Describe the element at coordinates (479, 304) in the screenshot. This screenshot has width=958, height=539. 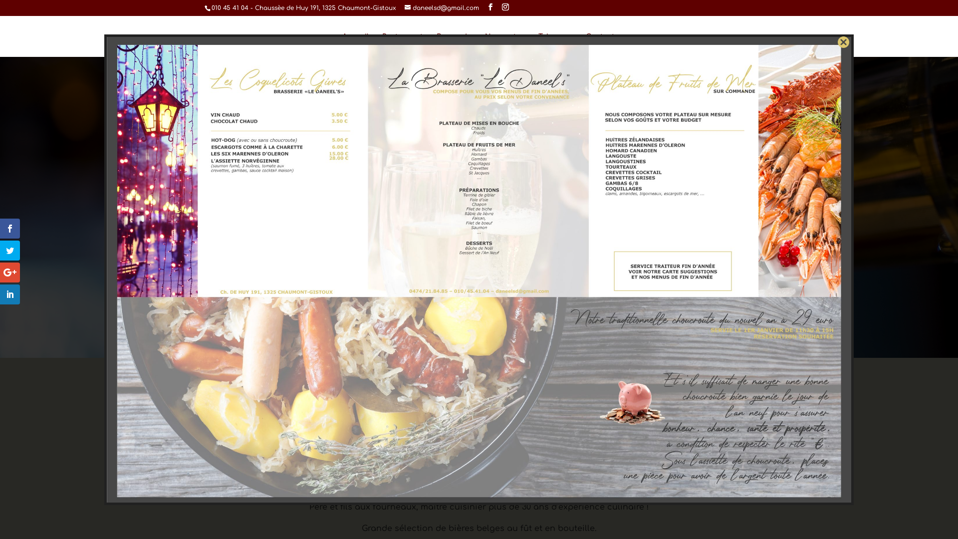
I see `Takeaway` at that location.